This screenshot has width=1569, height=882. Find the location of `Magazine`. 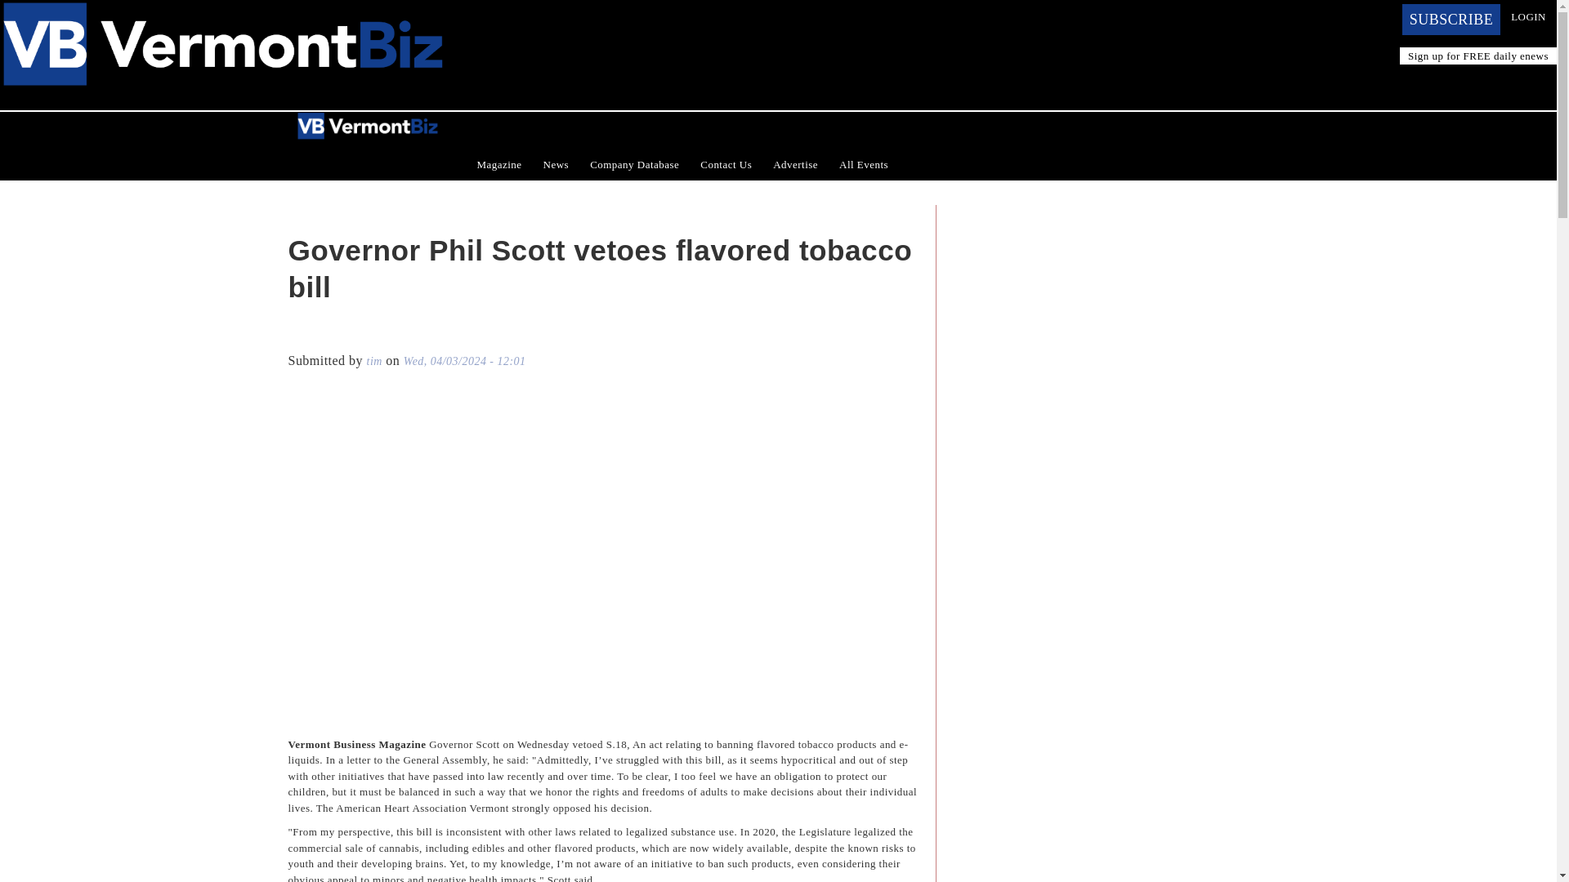

Magazine is located at coordinates (498, 165).